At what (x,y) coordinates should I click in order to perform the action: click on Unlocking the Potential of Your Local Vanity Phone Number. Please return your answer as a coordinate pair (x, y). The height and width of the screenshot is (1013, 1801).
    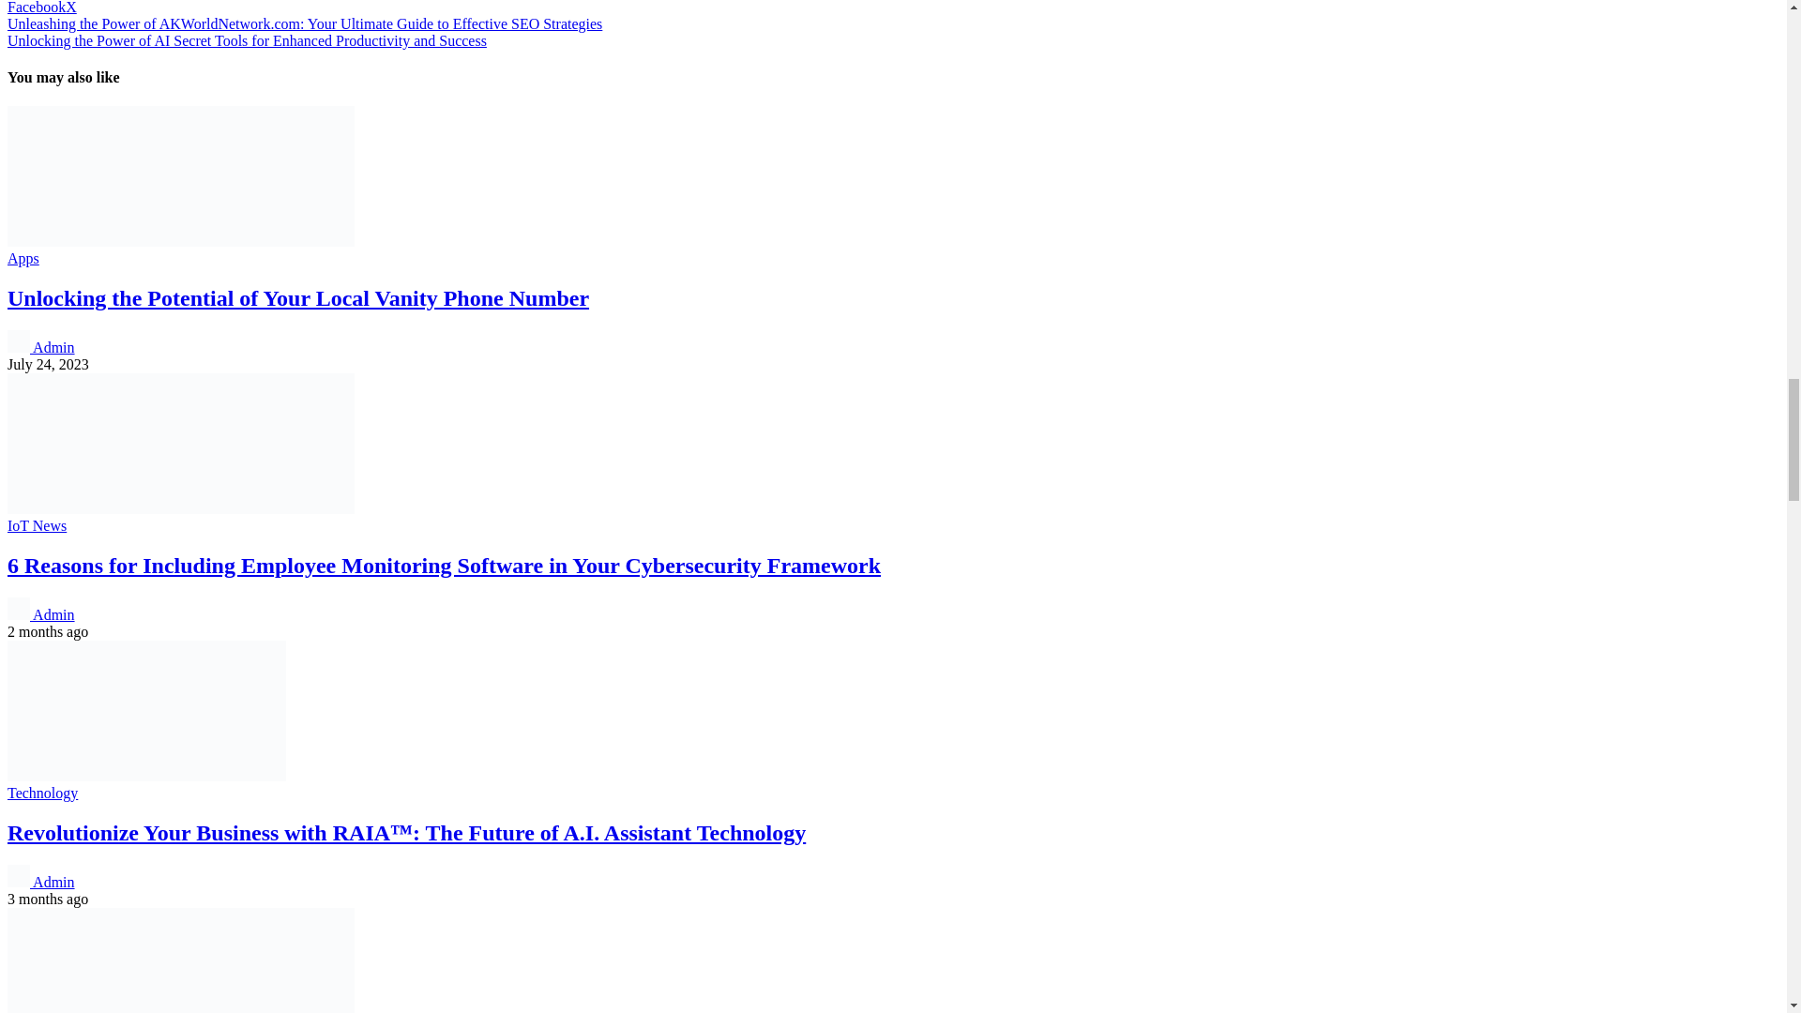
    Looking at the image, I should click on (180, 241).